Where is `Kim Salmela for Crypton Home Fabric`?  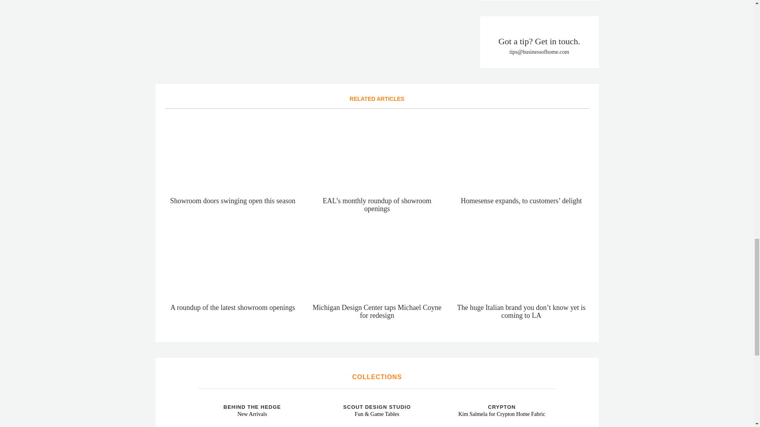 Kim Salmela for Crypton Home Fabric is located at coordinates (450, 400).